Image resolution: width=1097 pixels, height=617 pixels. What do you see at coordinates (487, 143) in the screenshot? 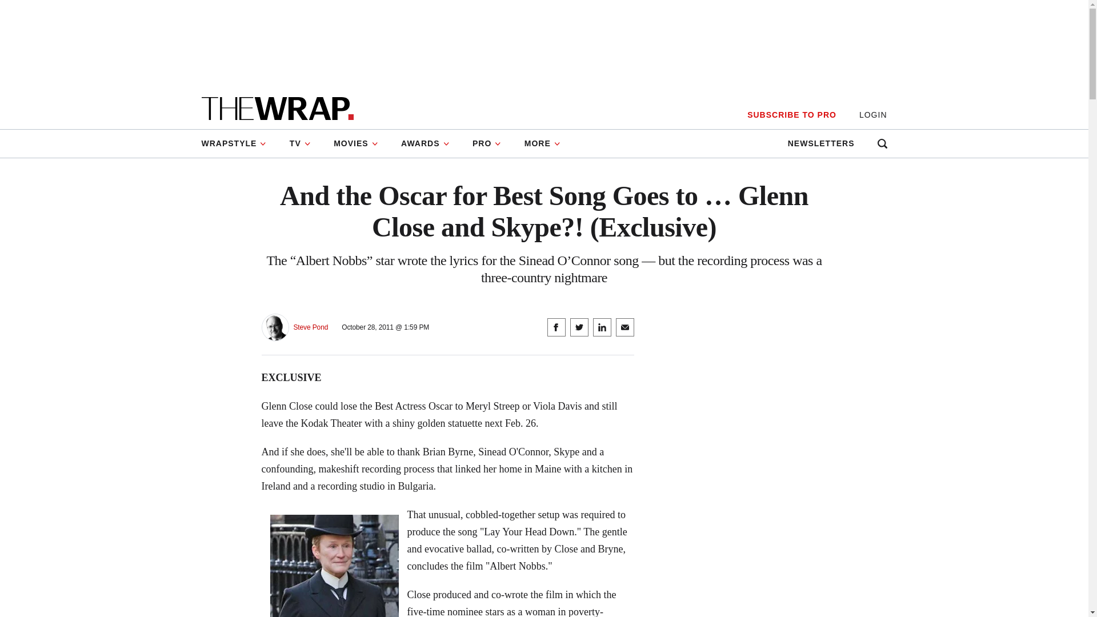
I see `PRO` at bounding box center [487, 143].